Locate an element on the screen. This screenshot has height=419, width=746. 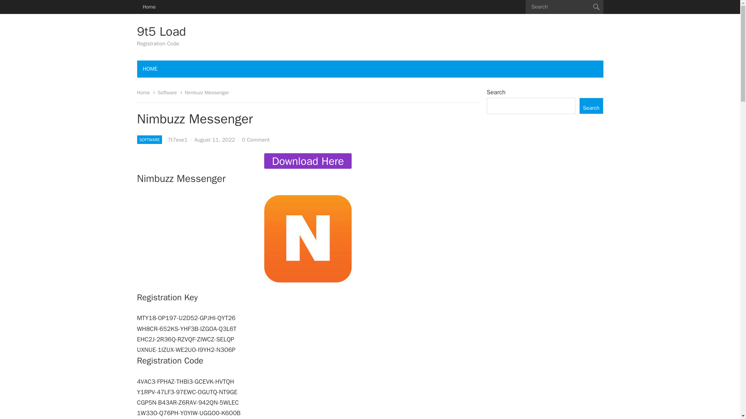
Posts by 7t7exe1 is located at coordinates (178, 140).